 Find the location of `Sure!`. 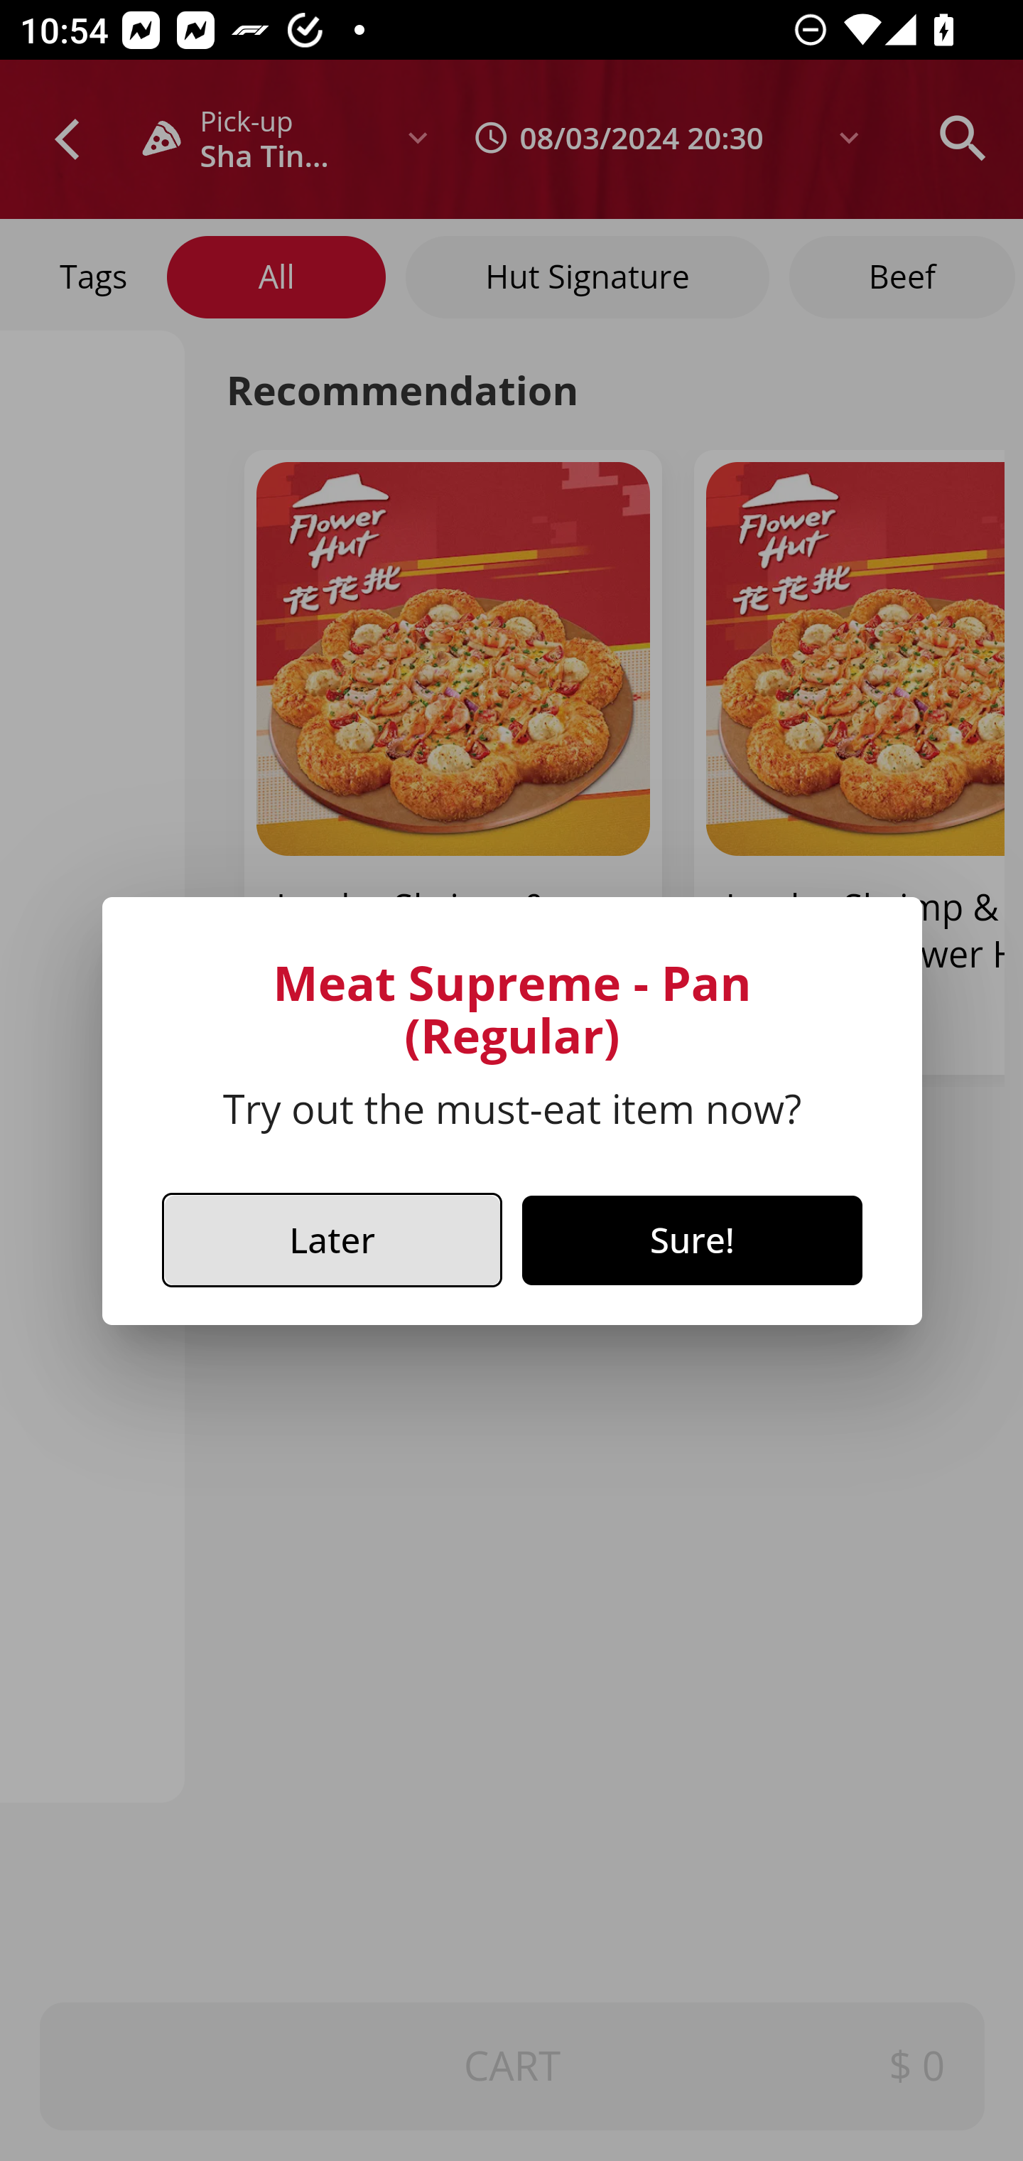

Sure! is located at coordinates (692, 1240).